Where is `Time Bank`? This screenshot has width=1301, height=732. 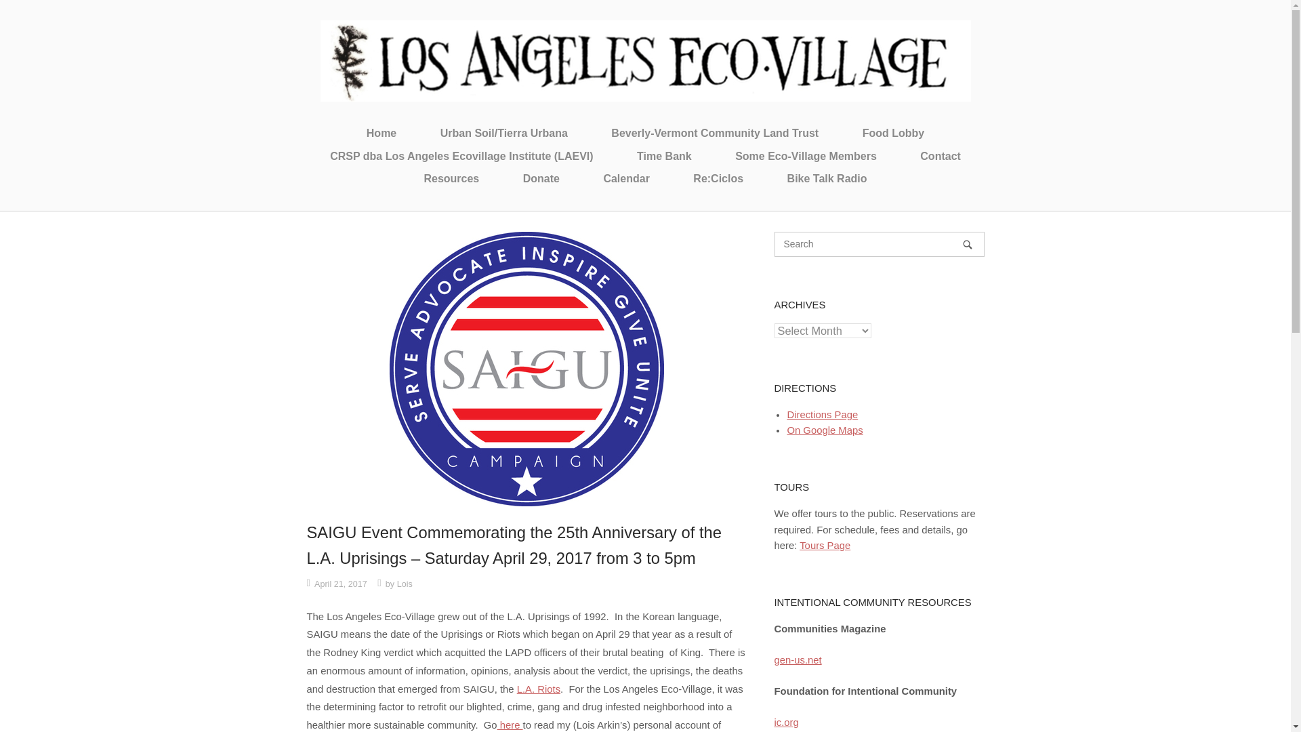
Time Bank is located at coordinates (664, 157).